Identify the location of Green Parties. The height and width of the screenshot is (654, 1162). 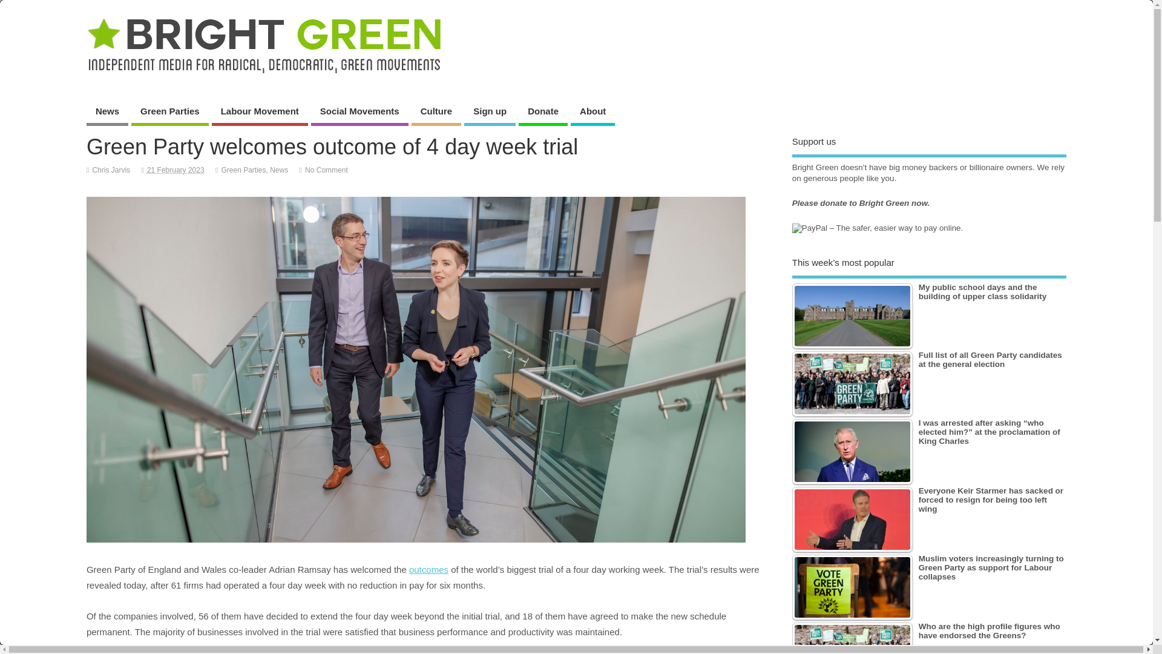
(243, 170).